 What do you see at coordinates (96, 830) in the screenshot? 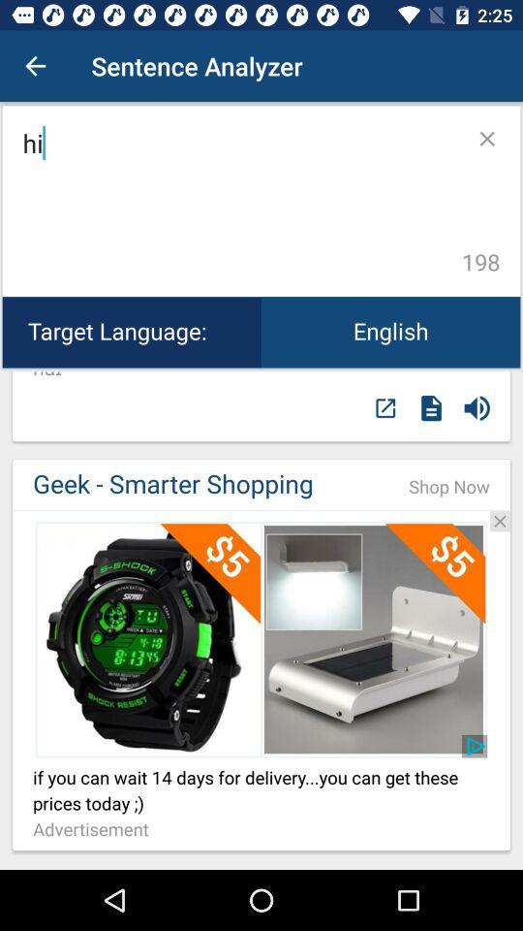
I see `swipe until the advertisement item` at bounding box center [96, 830].